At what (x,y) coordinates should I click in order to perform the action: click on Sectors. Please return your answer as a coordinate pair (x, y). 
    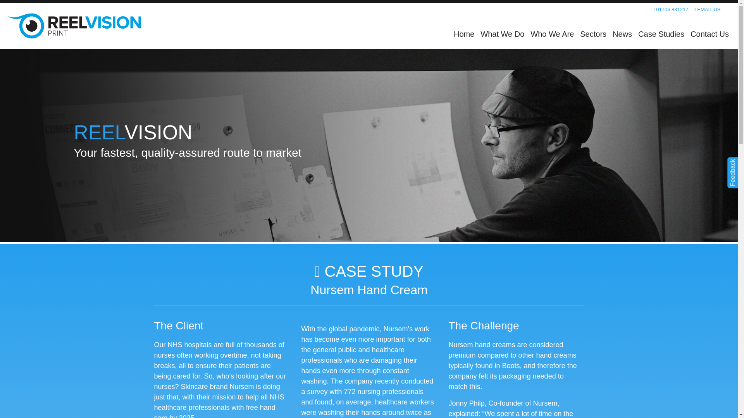
    Looking at the image, I should click on (593, 34).